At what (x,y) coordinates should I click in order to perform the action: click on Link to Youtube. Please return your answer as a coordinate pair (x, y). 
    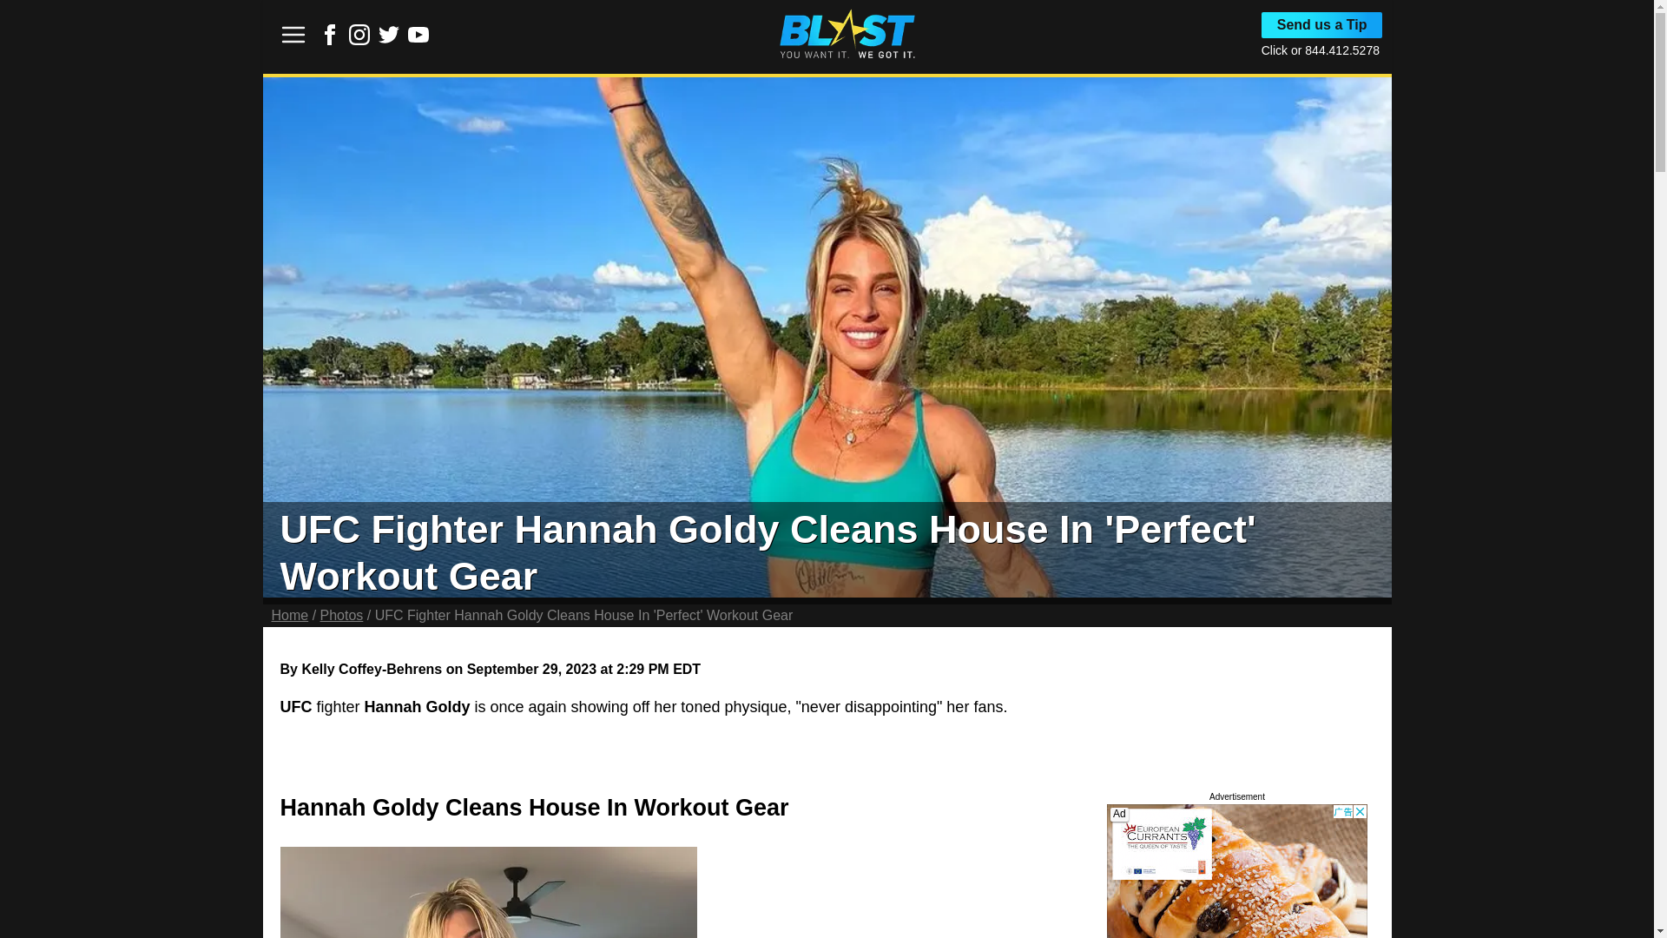
    Looking at the image, I should click on (418, 35).